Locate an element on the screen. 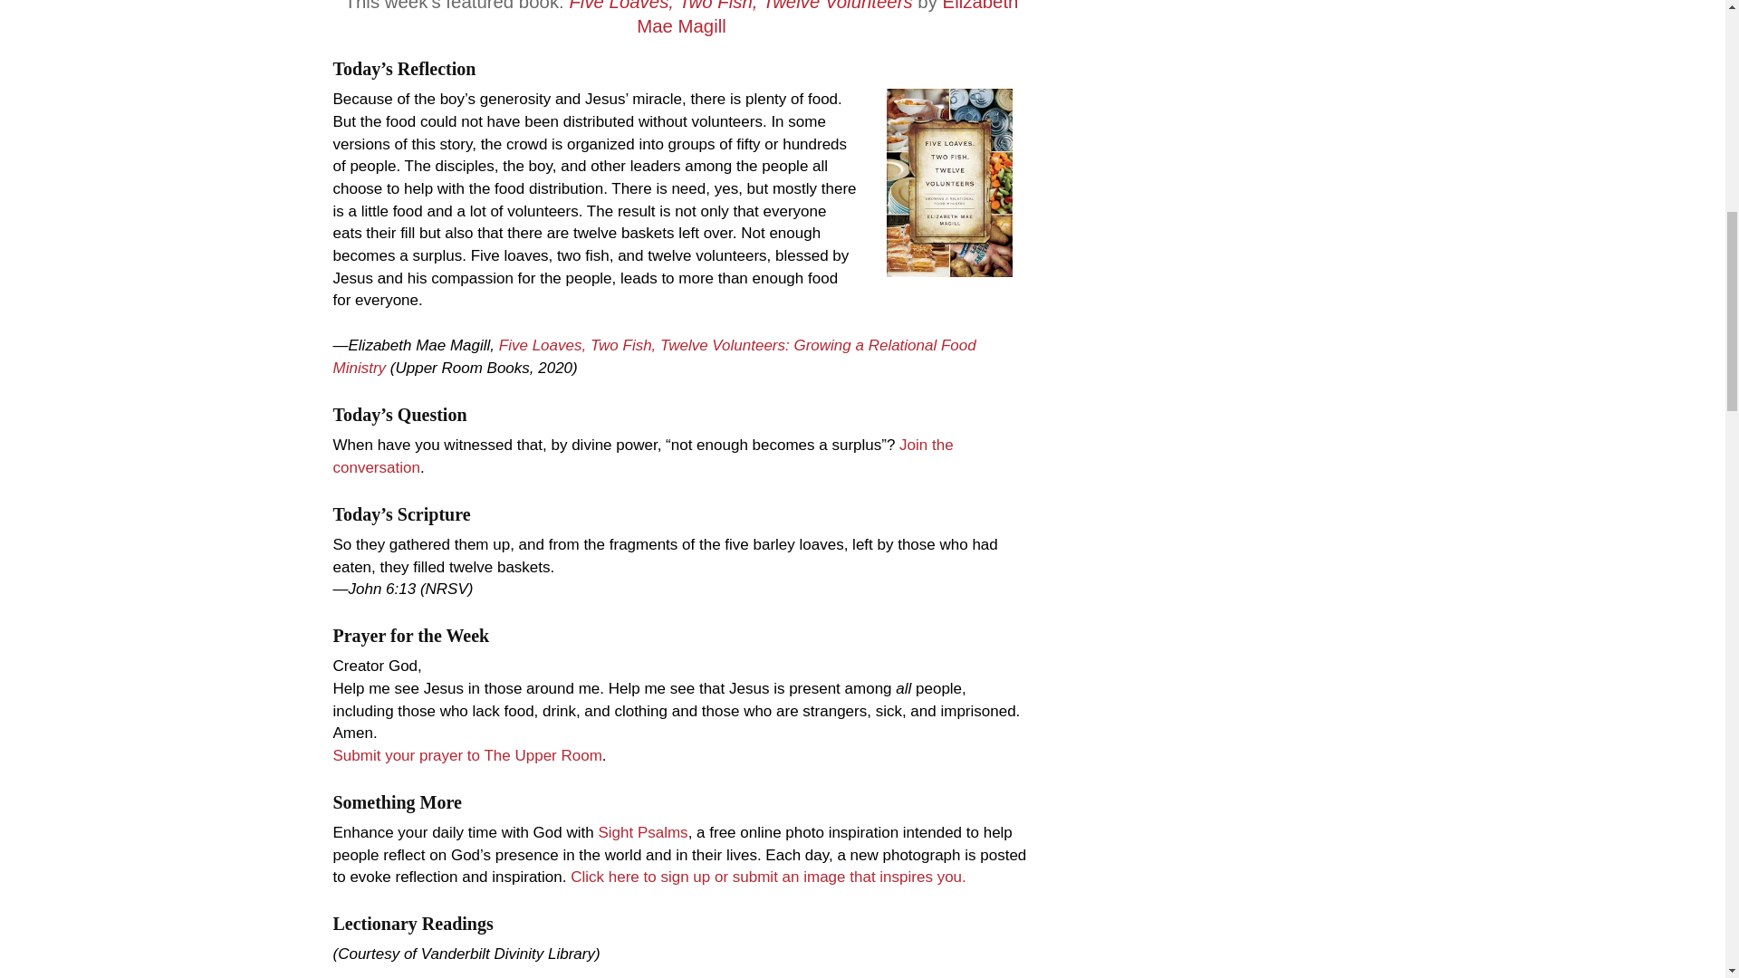 The image size is (1739, 978). Click here to sign up or submit an image that inspires you. is located at coordinates (768, 877).